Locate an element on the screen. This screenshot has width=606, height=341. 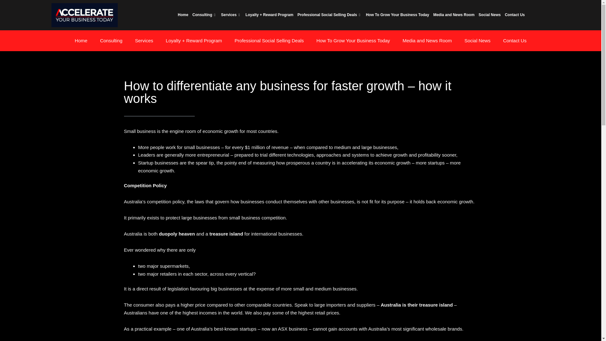
Services is located at coordinates (231, 15).